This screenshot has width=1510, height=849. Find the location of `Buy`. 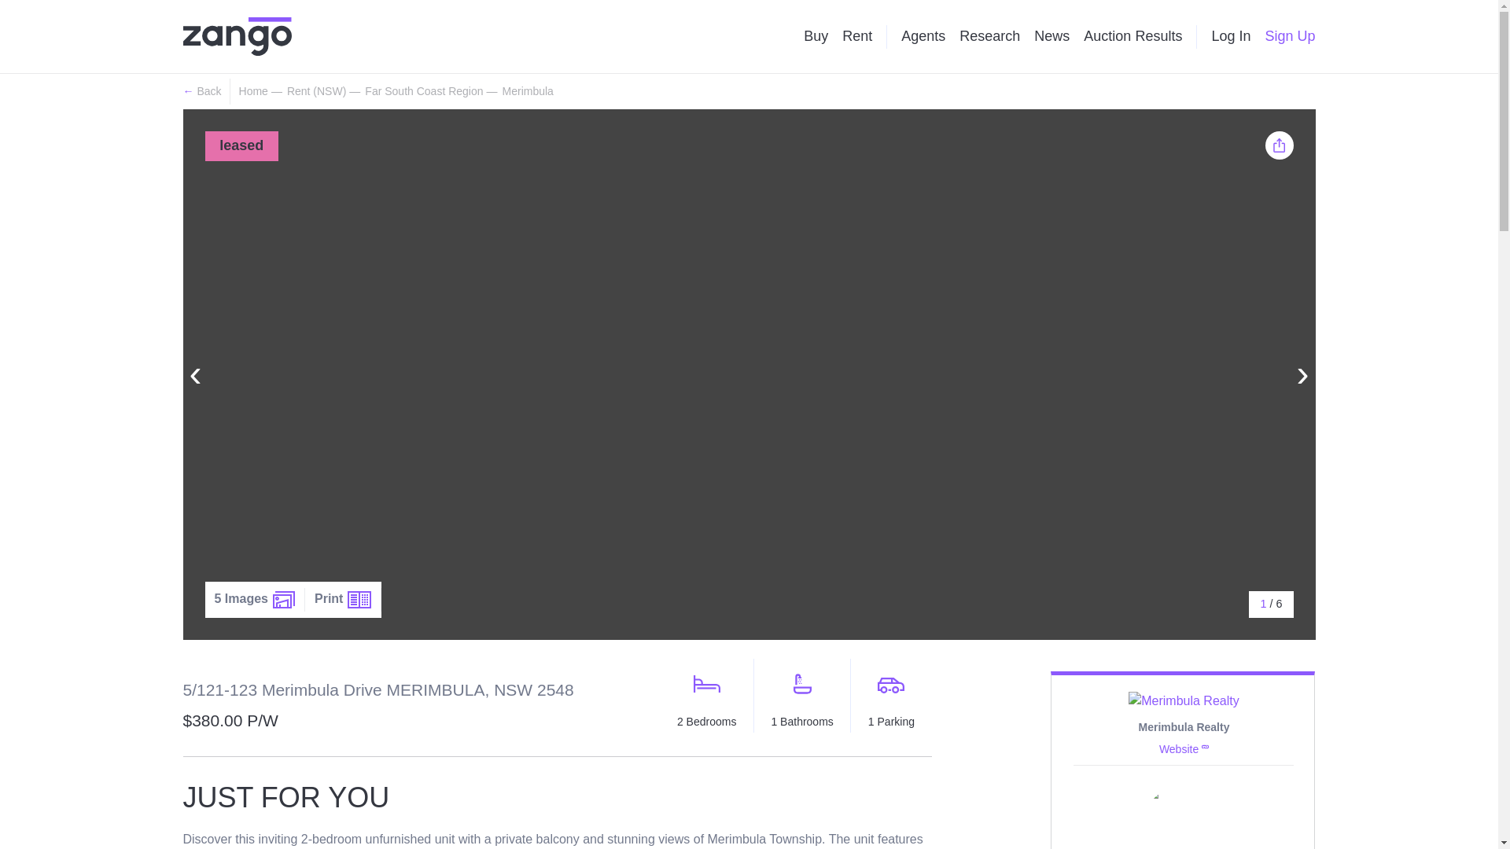

Buy is located at coordinates (815, 36).